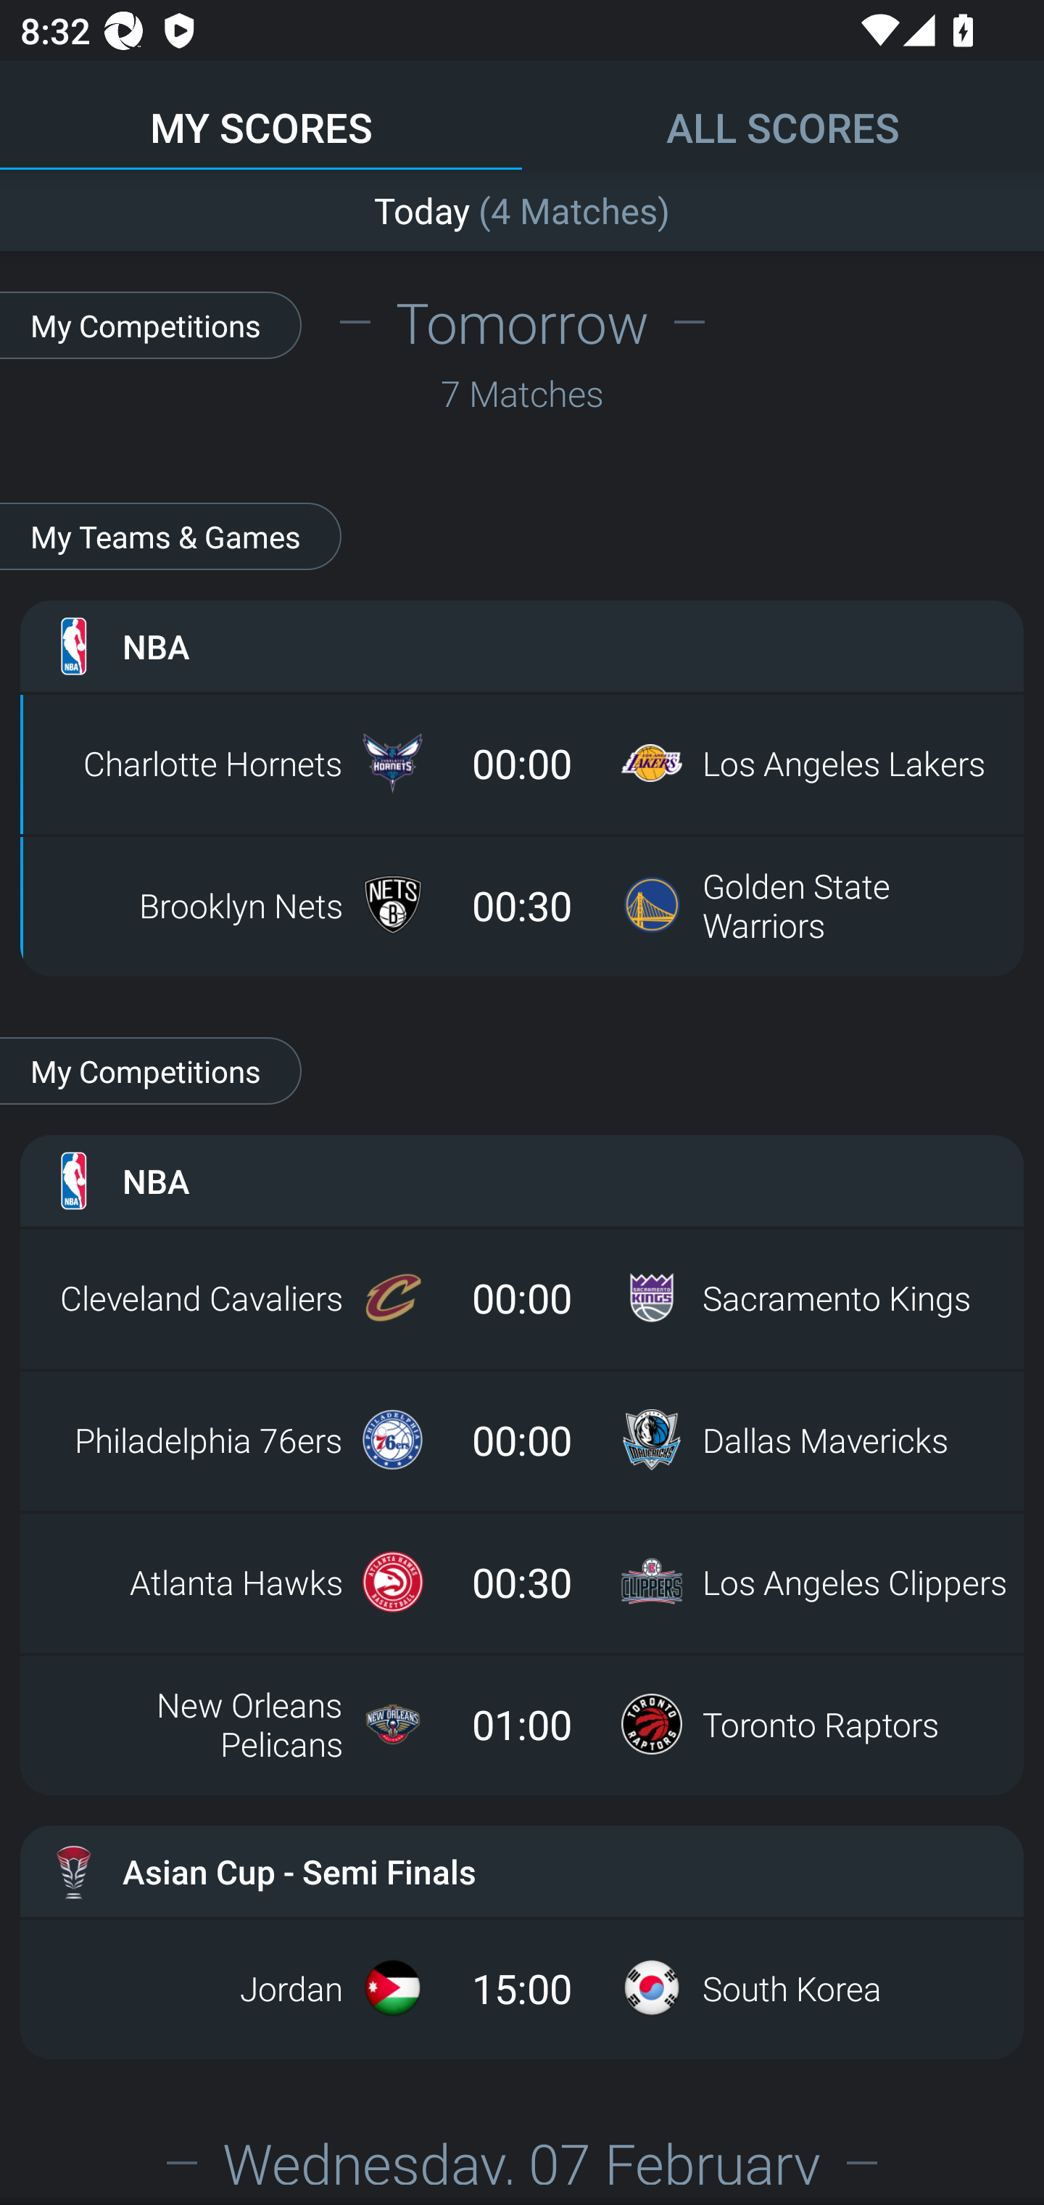  I want to click on MY SCORES, so click(261, 115).